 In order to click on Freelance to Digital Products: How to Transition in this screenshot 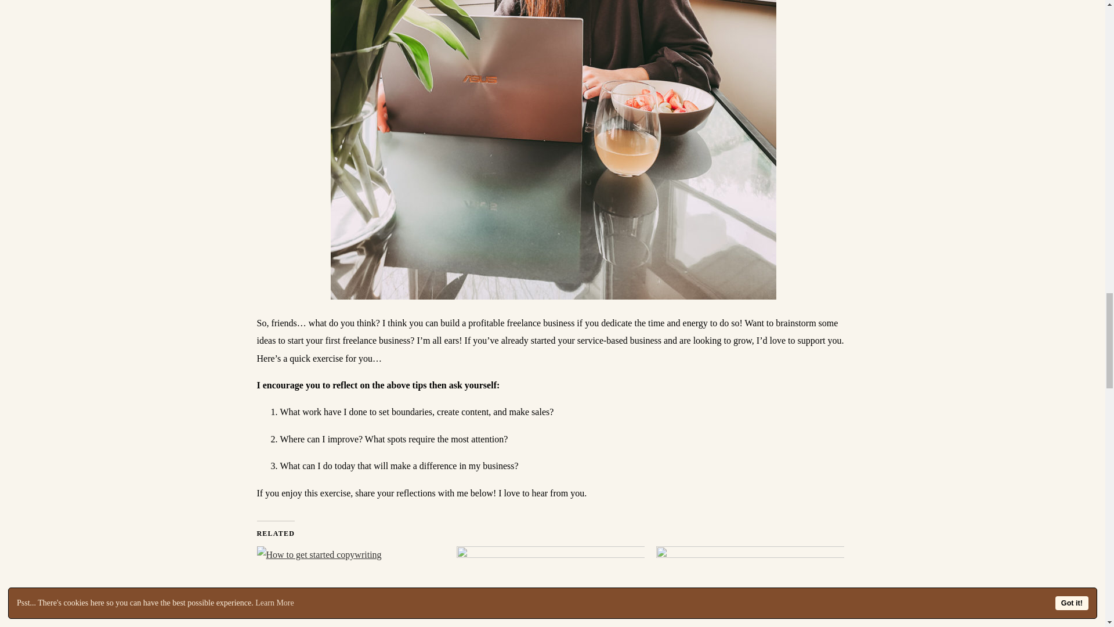, I will do `click(750, 586)`.